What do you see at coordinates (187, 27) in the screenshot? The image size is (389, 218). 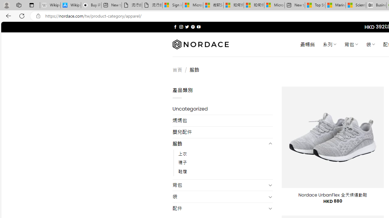 I see `Follow on Twitter` at bounding box center [187, 27].